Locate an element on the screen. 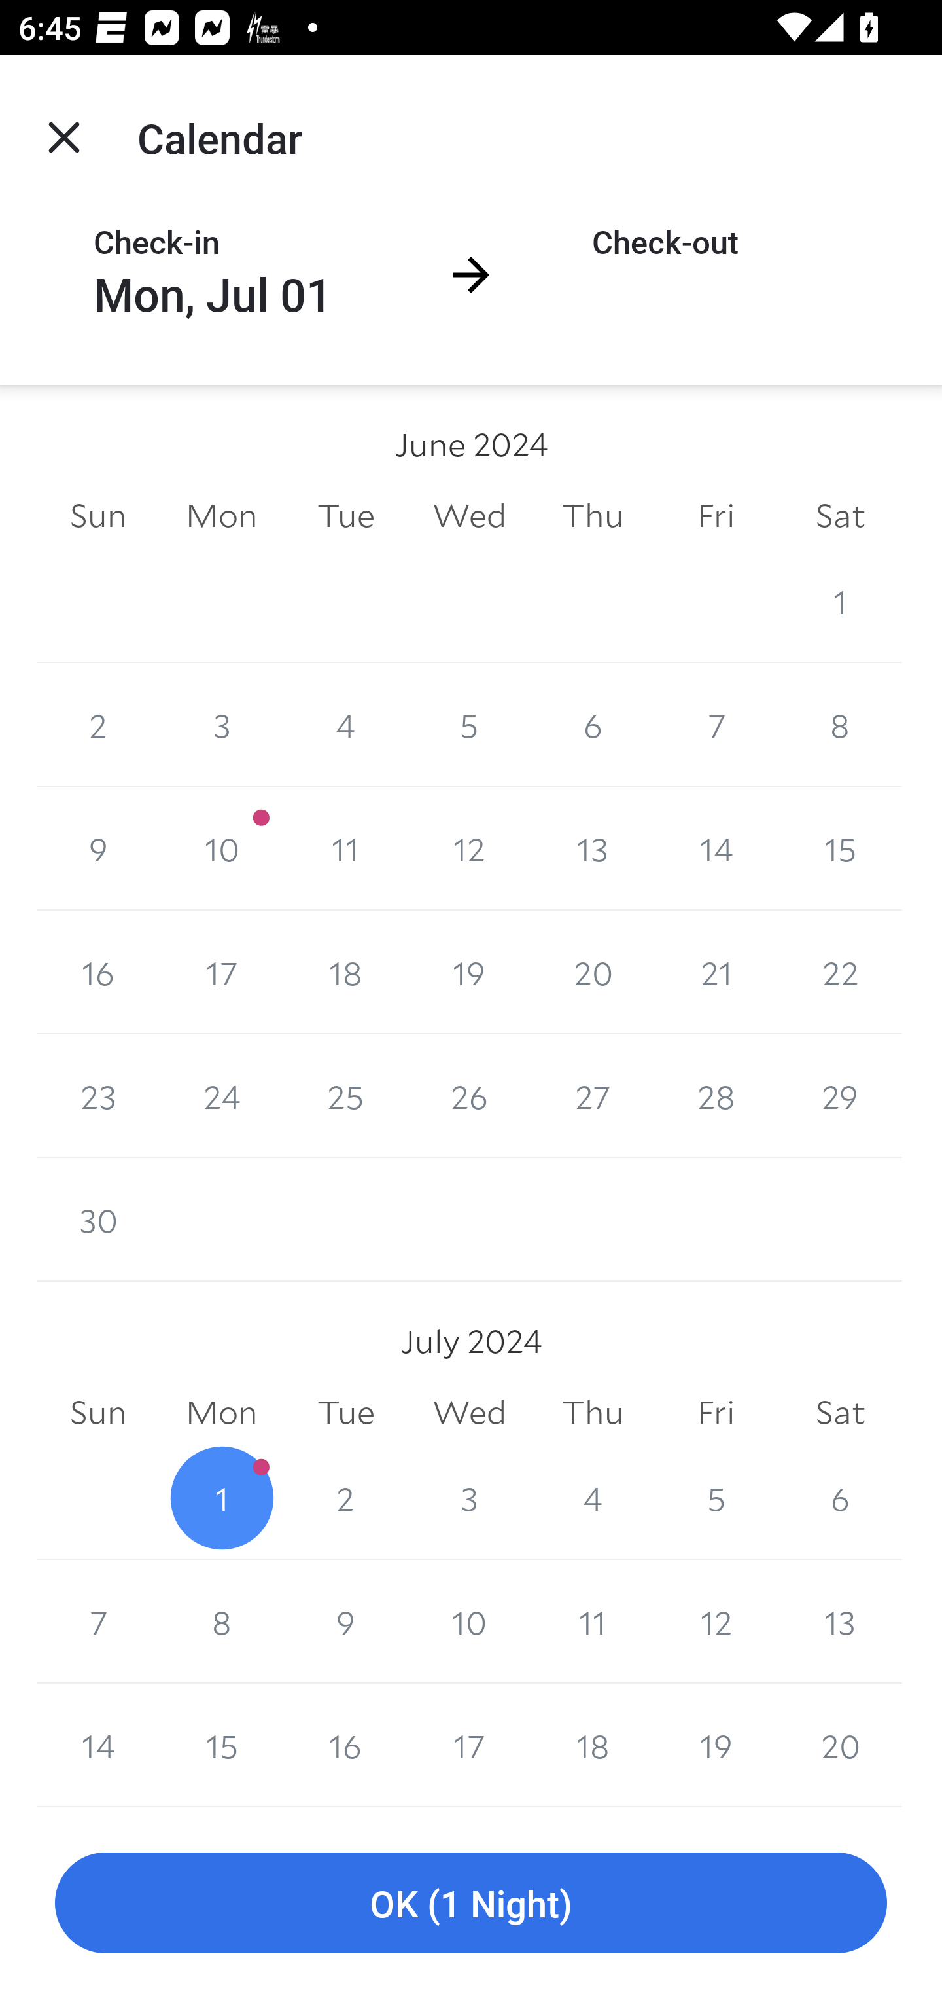 The height and width of the screenshot is (1990, 942). 14 14 June 2024 is located at coordinates (716, 848).